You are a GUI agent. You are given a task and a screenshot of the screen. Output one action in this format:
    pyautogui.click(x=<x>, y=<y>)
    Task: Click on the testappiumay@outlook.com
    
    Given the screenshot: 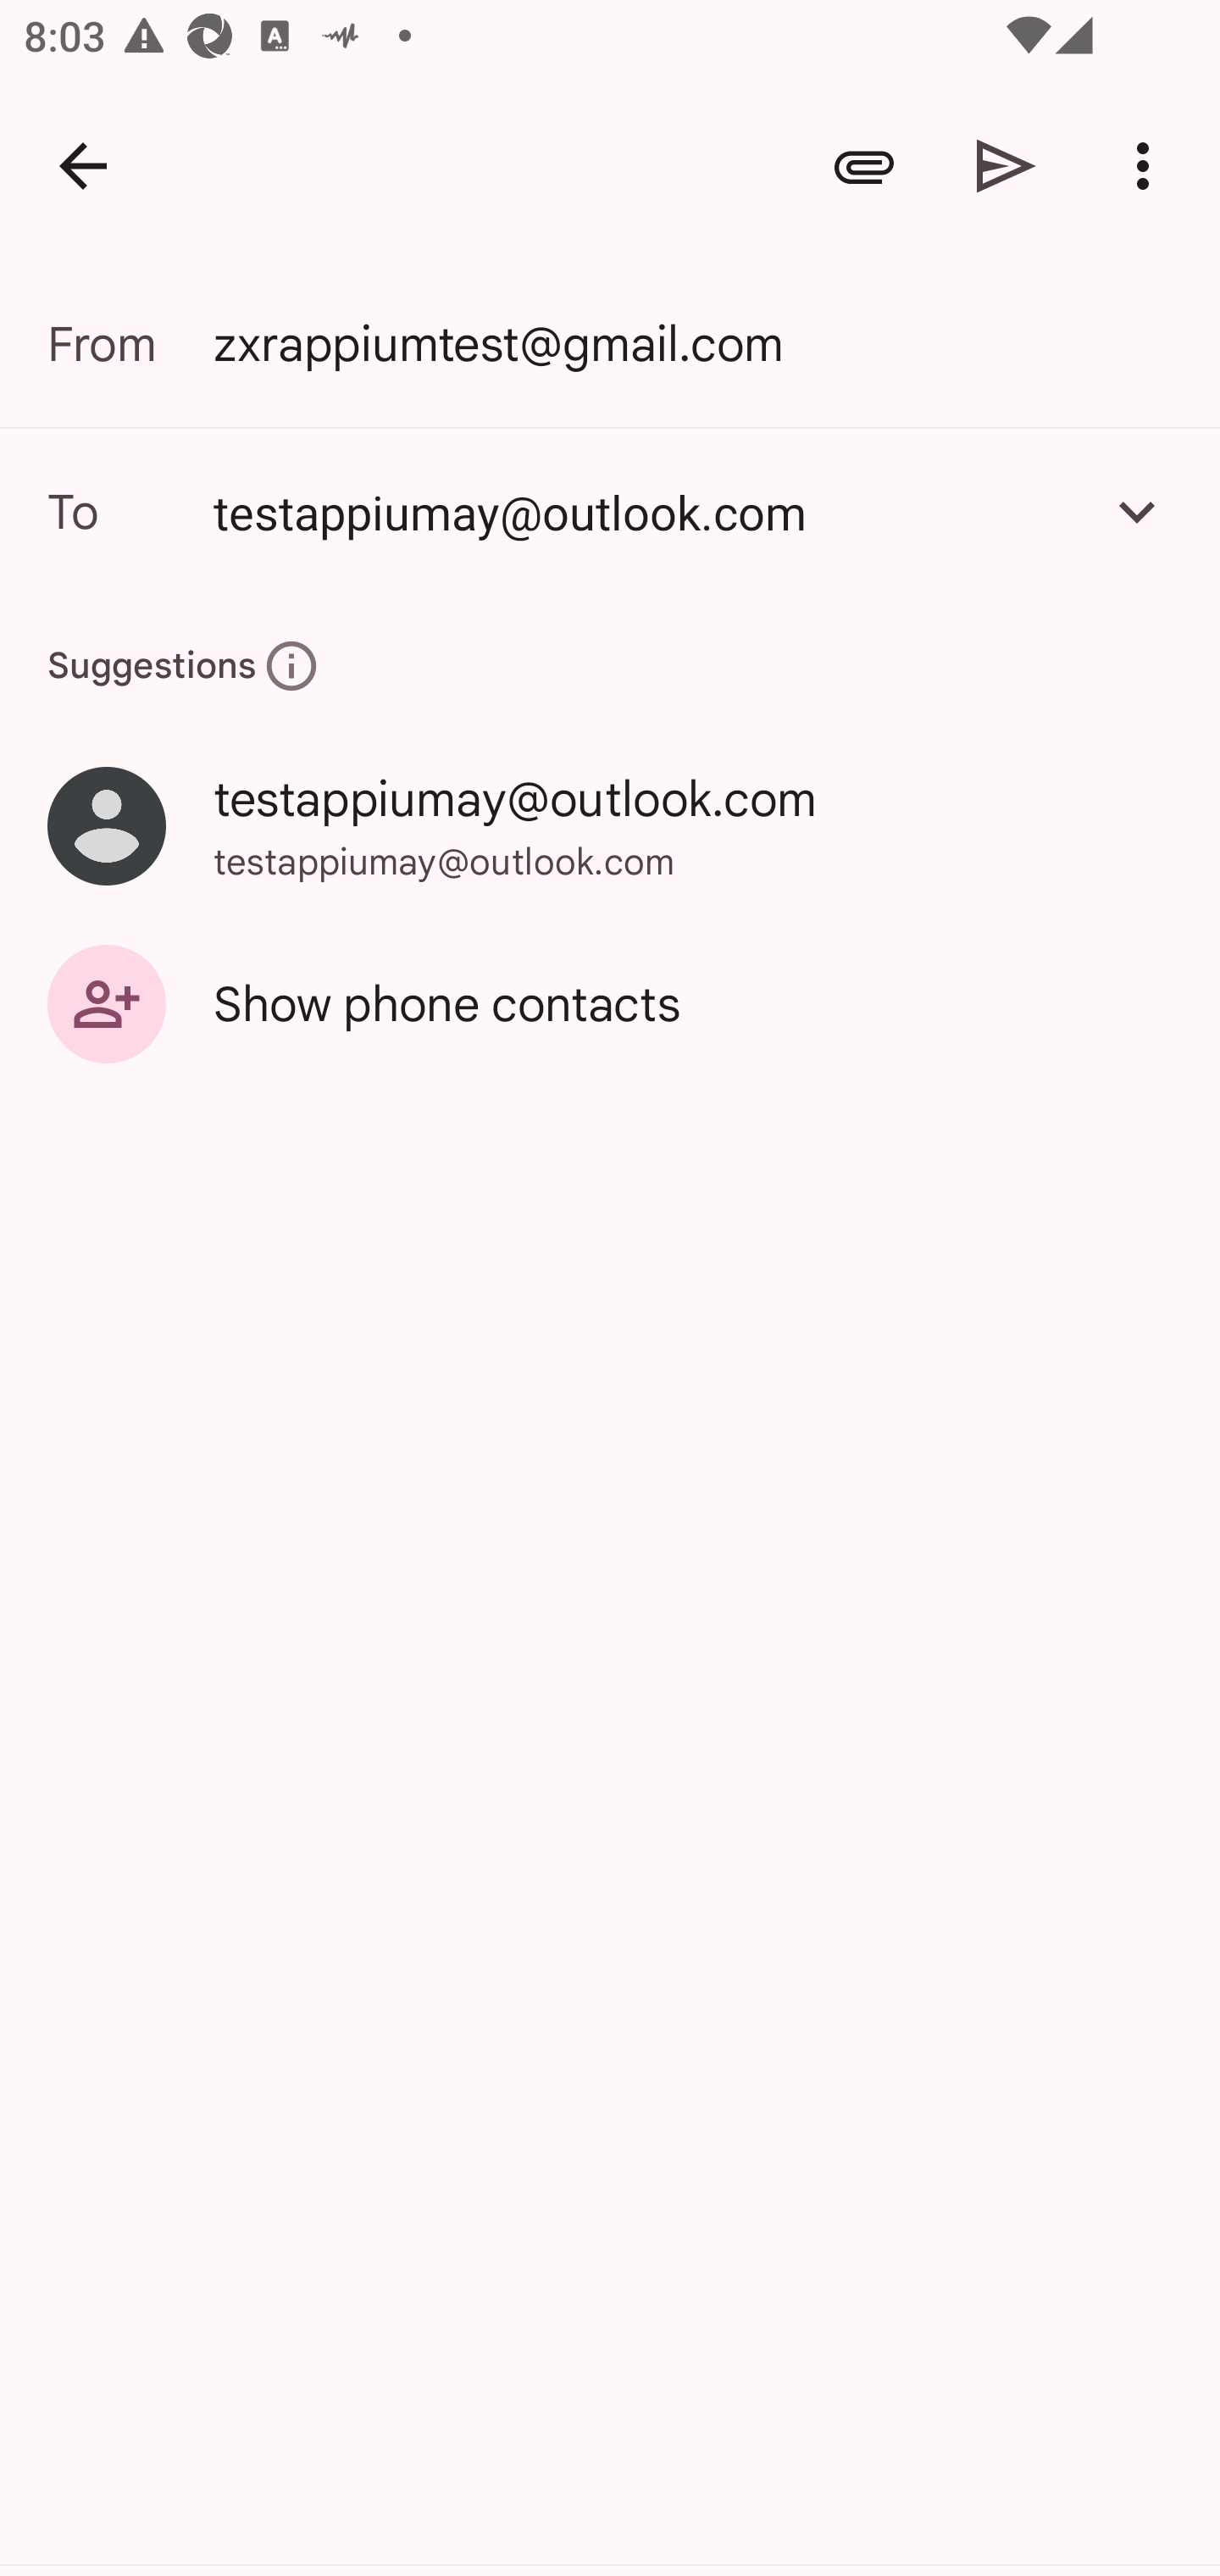 What is the action you would take?
    pyautogui.click(x=645, y=511)
    